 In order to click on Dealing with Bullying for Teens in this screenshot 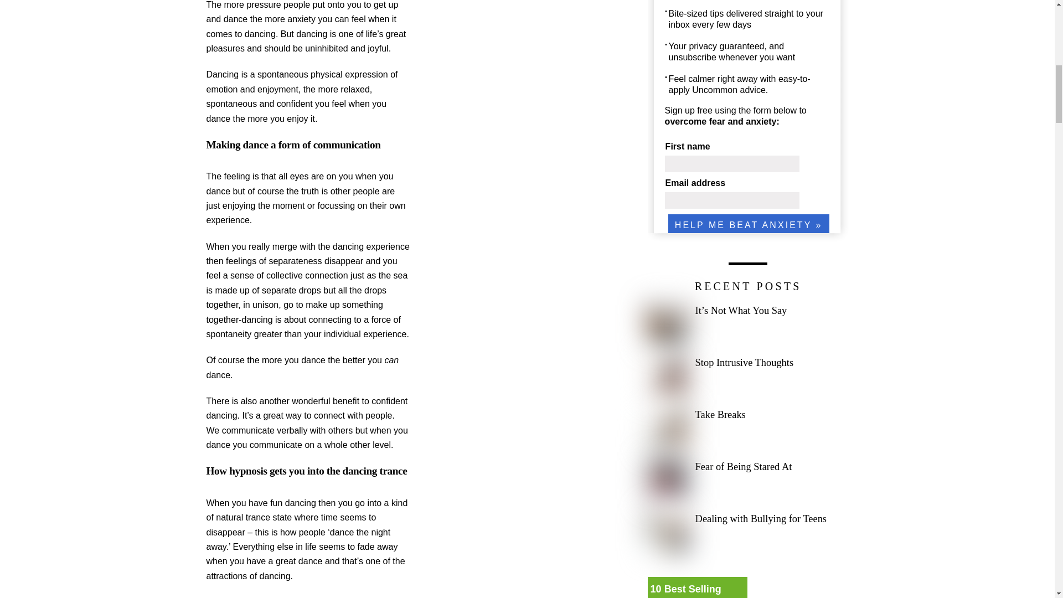, I will do `click(667, 532)`.